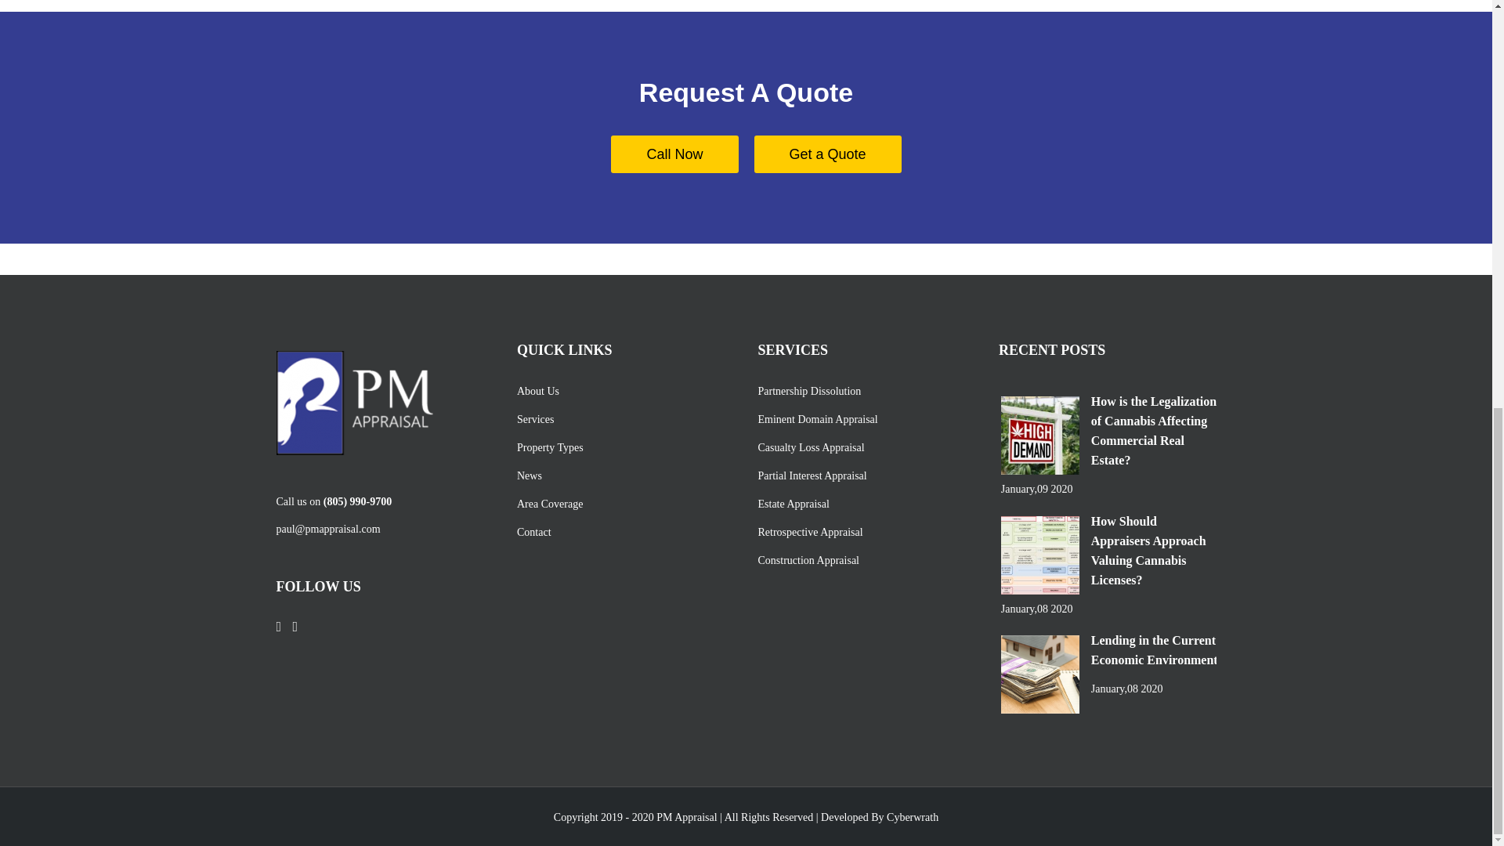 This screenshot has width=1504, height=846. What do you see at coordinates (863, 504) in the screenshot?
I see `Estate Appraisal` at bounding box center [863, 504].